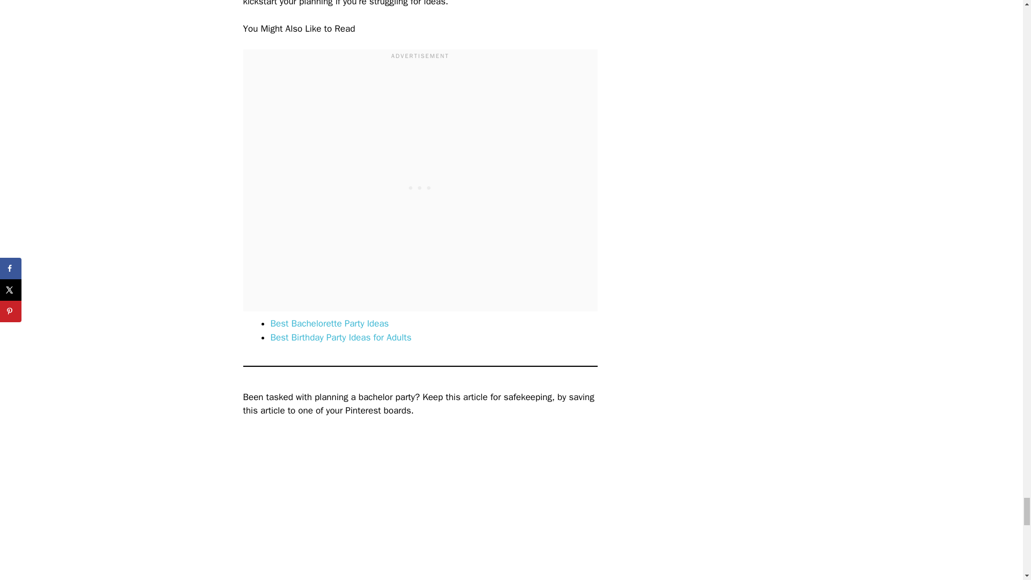  What do you see at coordinates (340, 337) in the screenshot?
I see `Best Birthday Party Ideas for Adults` at bounding box center [340, 337].